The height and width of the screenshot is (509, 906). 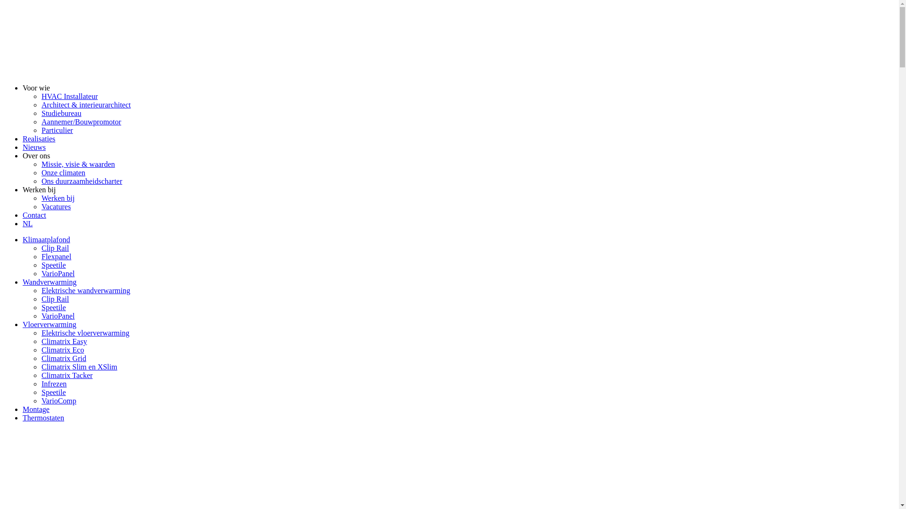 What do you see at coordinates (50, 324) in the screenshot?
I see `Vloerverwarming` at bounding box center [50, 324].